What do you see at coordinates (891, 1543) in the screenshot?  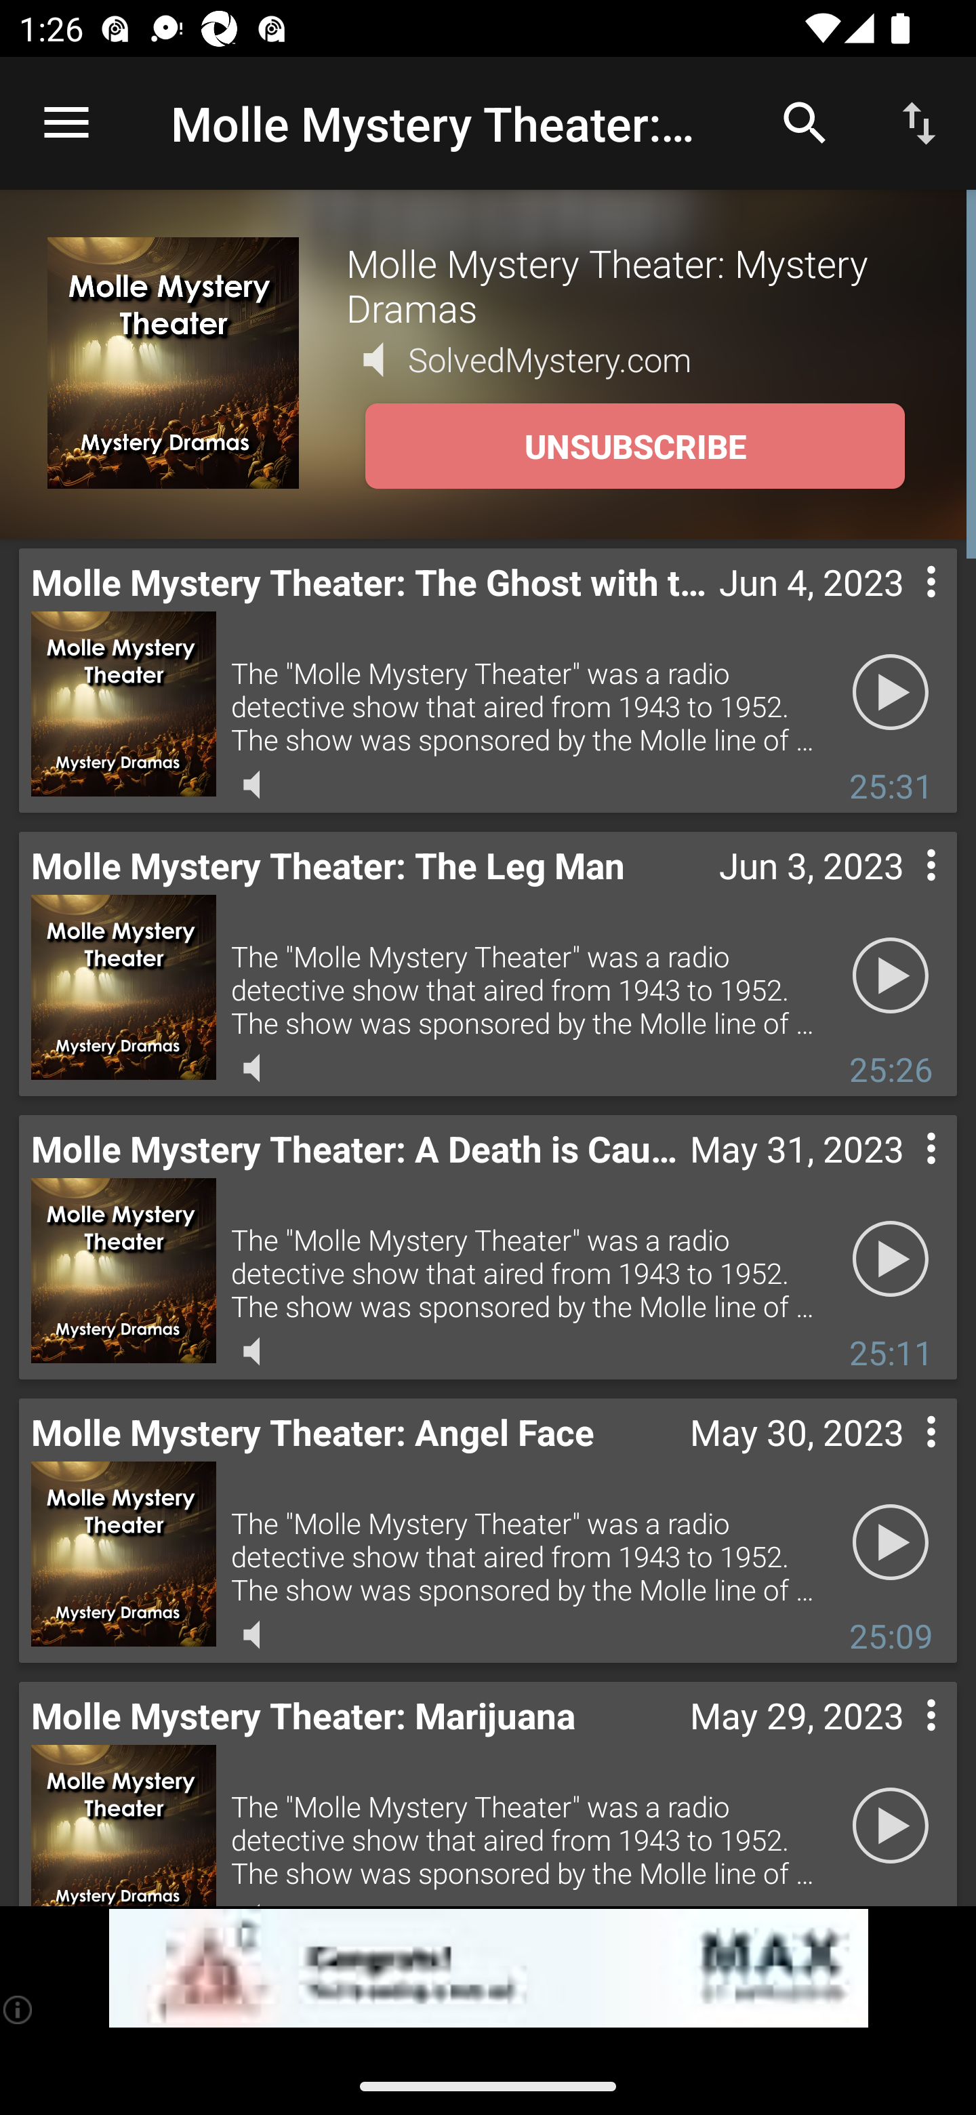 I see `Play` at bounding box center [891, 1543].